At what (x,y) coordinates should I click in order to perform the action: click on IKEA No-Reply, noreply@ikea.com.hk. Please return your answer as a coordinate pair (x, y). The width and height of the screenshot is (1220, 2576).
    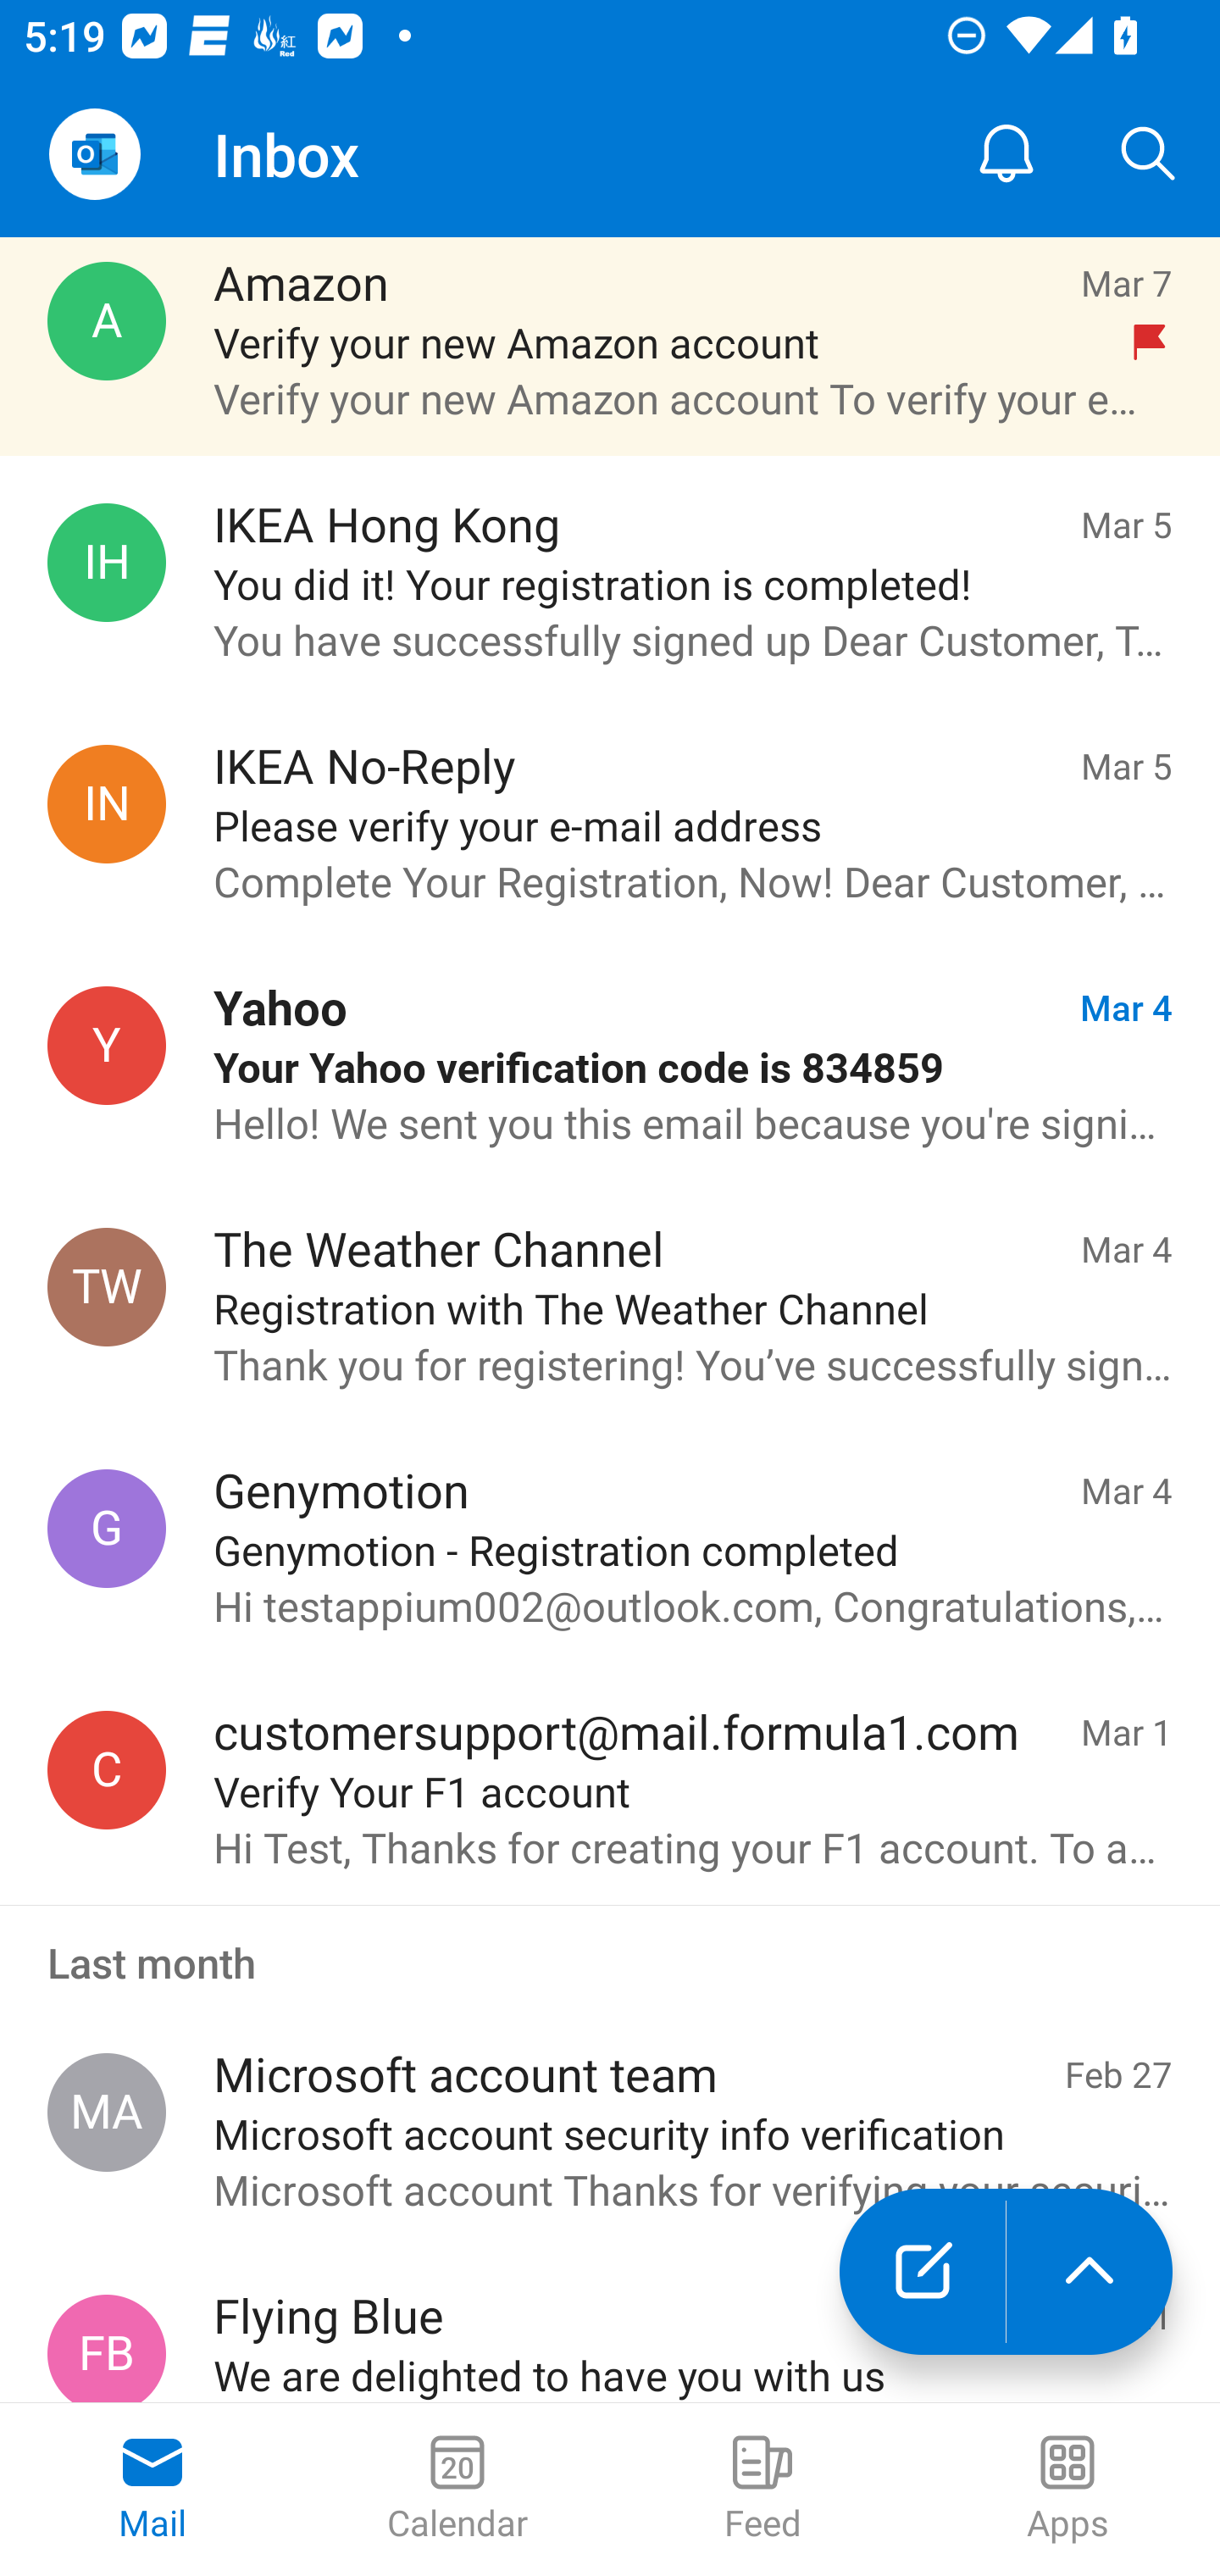
    Looking at the image, I should click on (107, 803).